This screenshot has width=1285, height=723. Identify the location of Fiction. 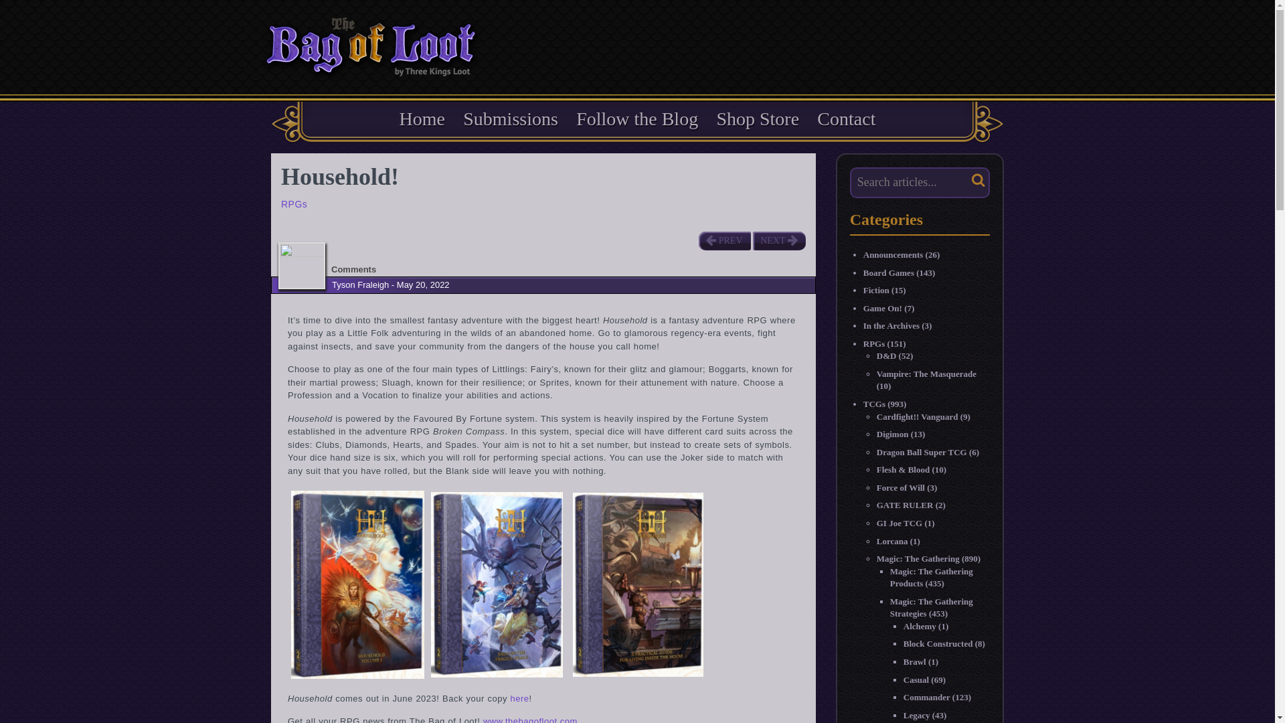
(876, 289).